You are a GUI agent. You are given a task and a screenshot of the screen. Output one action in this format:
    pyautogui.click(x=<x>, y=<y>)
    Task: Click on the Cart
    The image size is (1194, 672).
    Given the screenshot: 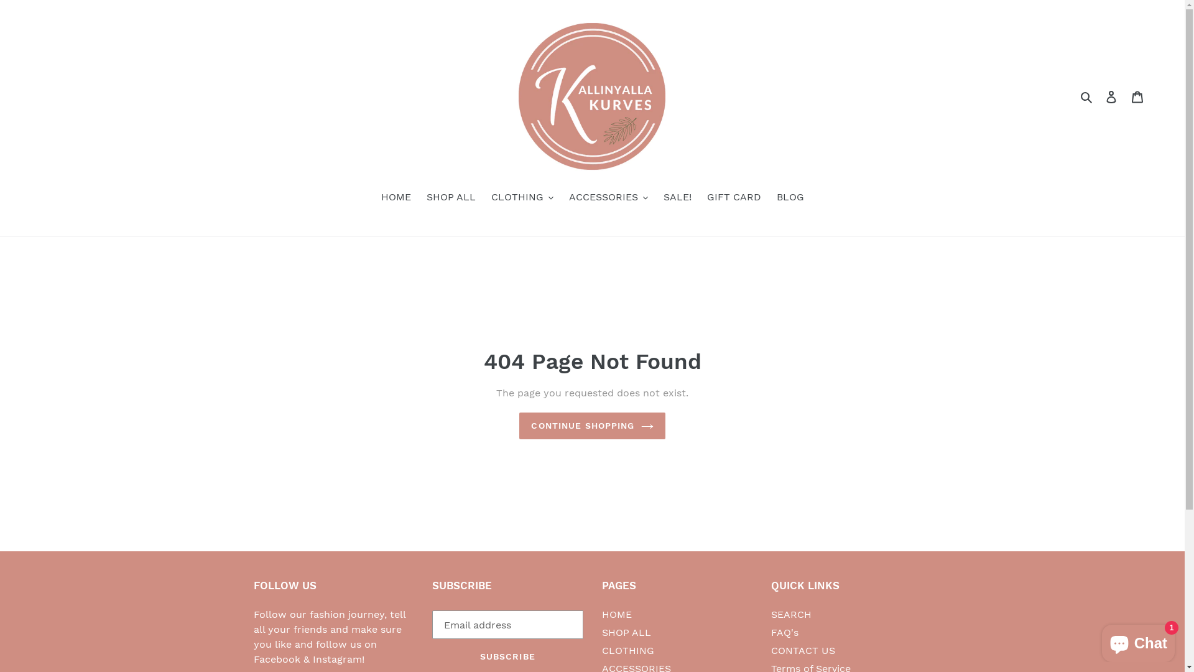 What is the action you would take?
    pyautogui.click(x=1137, y=96)
    